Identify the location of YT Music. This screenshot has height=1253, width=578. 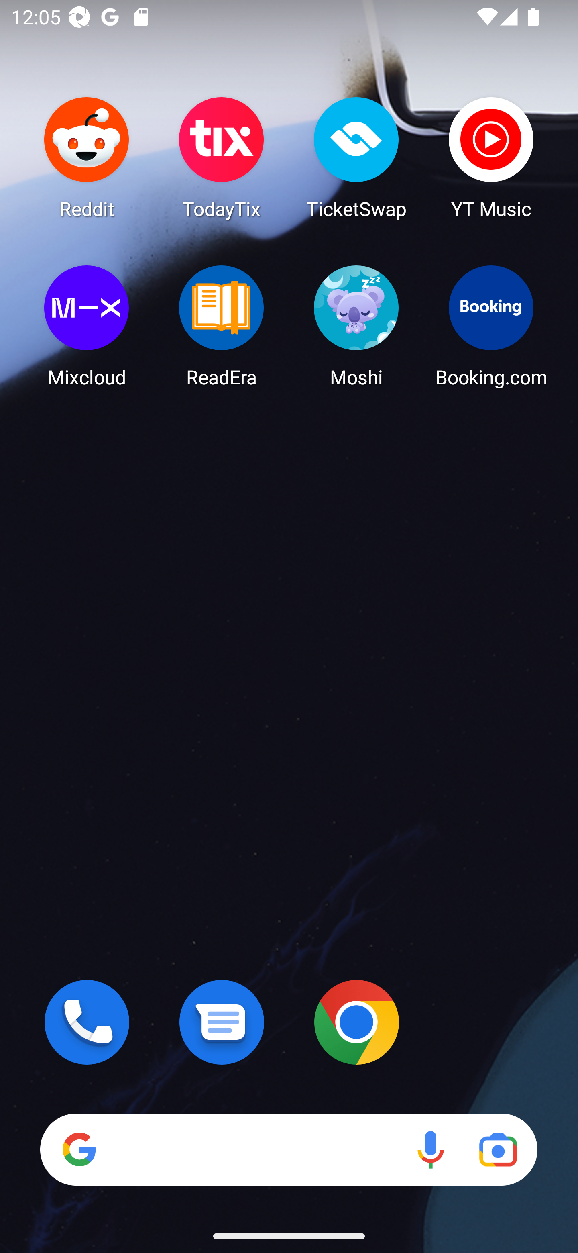
(491, 157).